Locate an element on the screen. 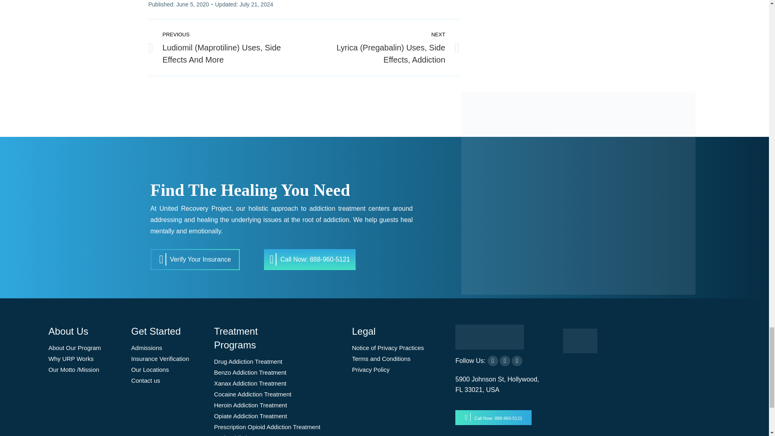  Facebook page opens in new window is located at coordinates (492, 361).